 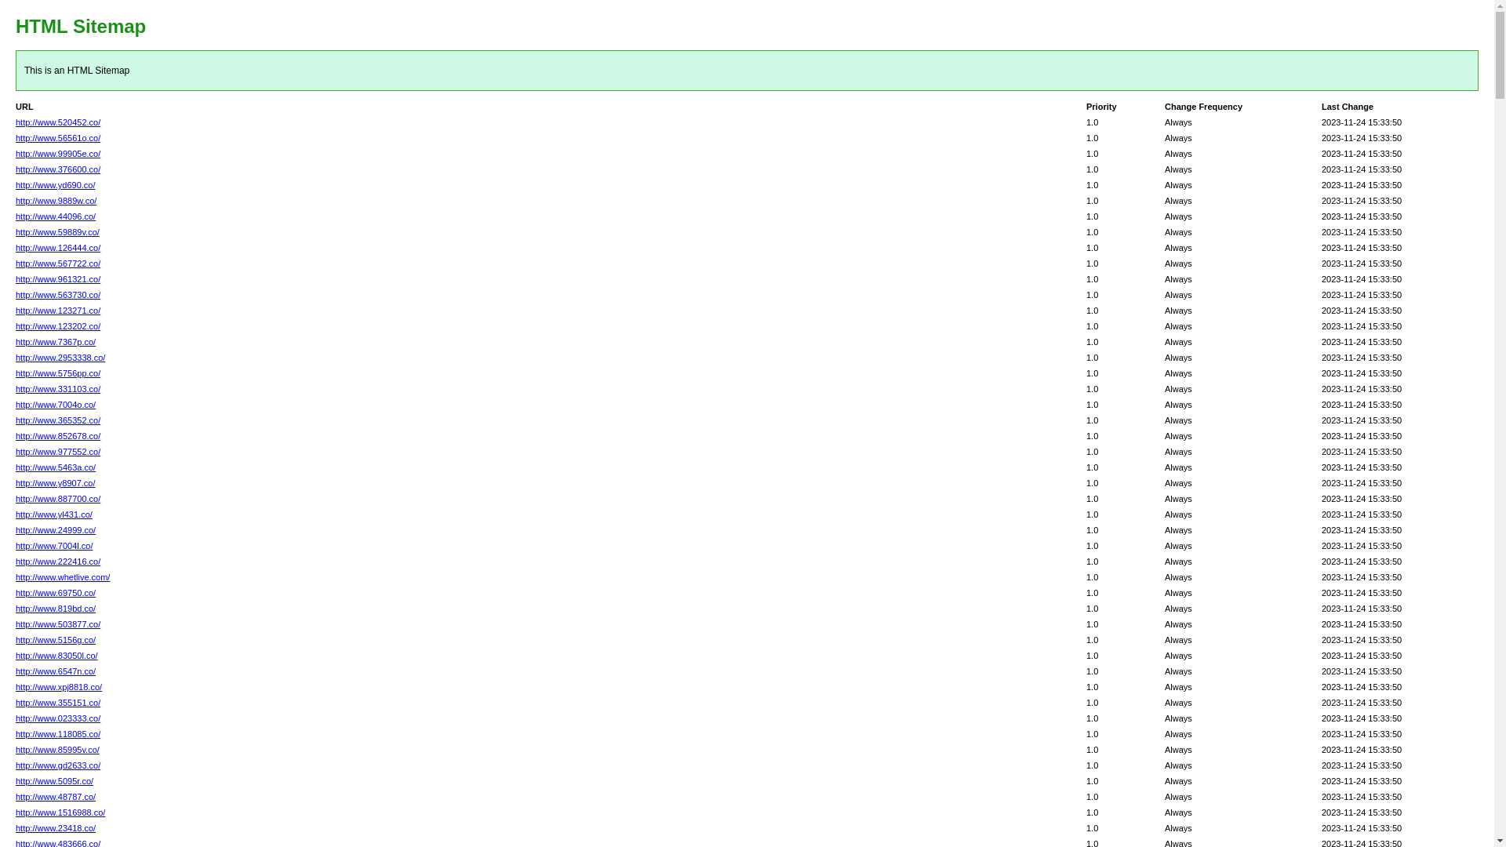 I want to click on http://www.48787.co/, so click(x=56, y=797).